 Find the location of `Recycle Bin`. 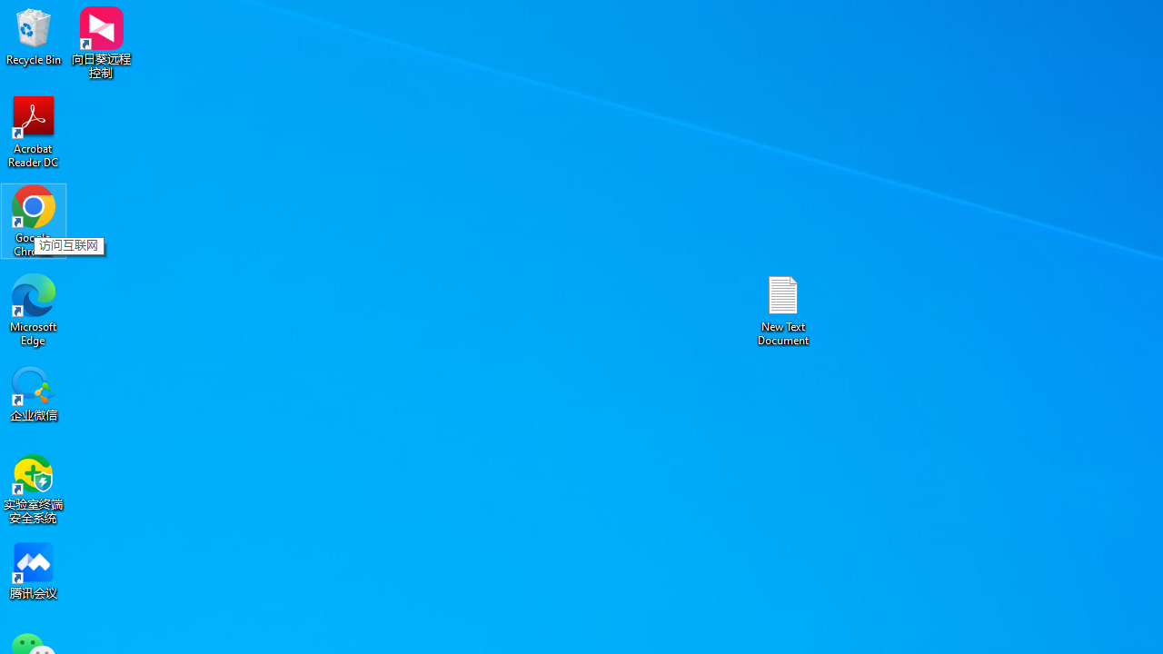

Recycle Bin is located at coordinates (34, 36).